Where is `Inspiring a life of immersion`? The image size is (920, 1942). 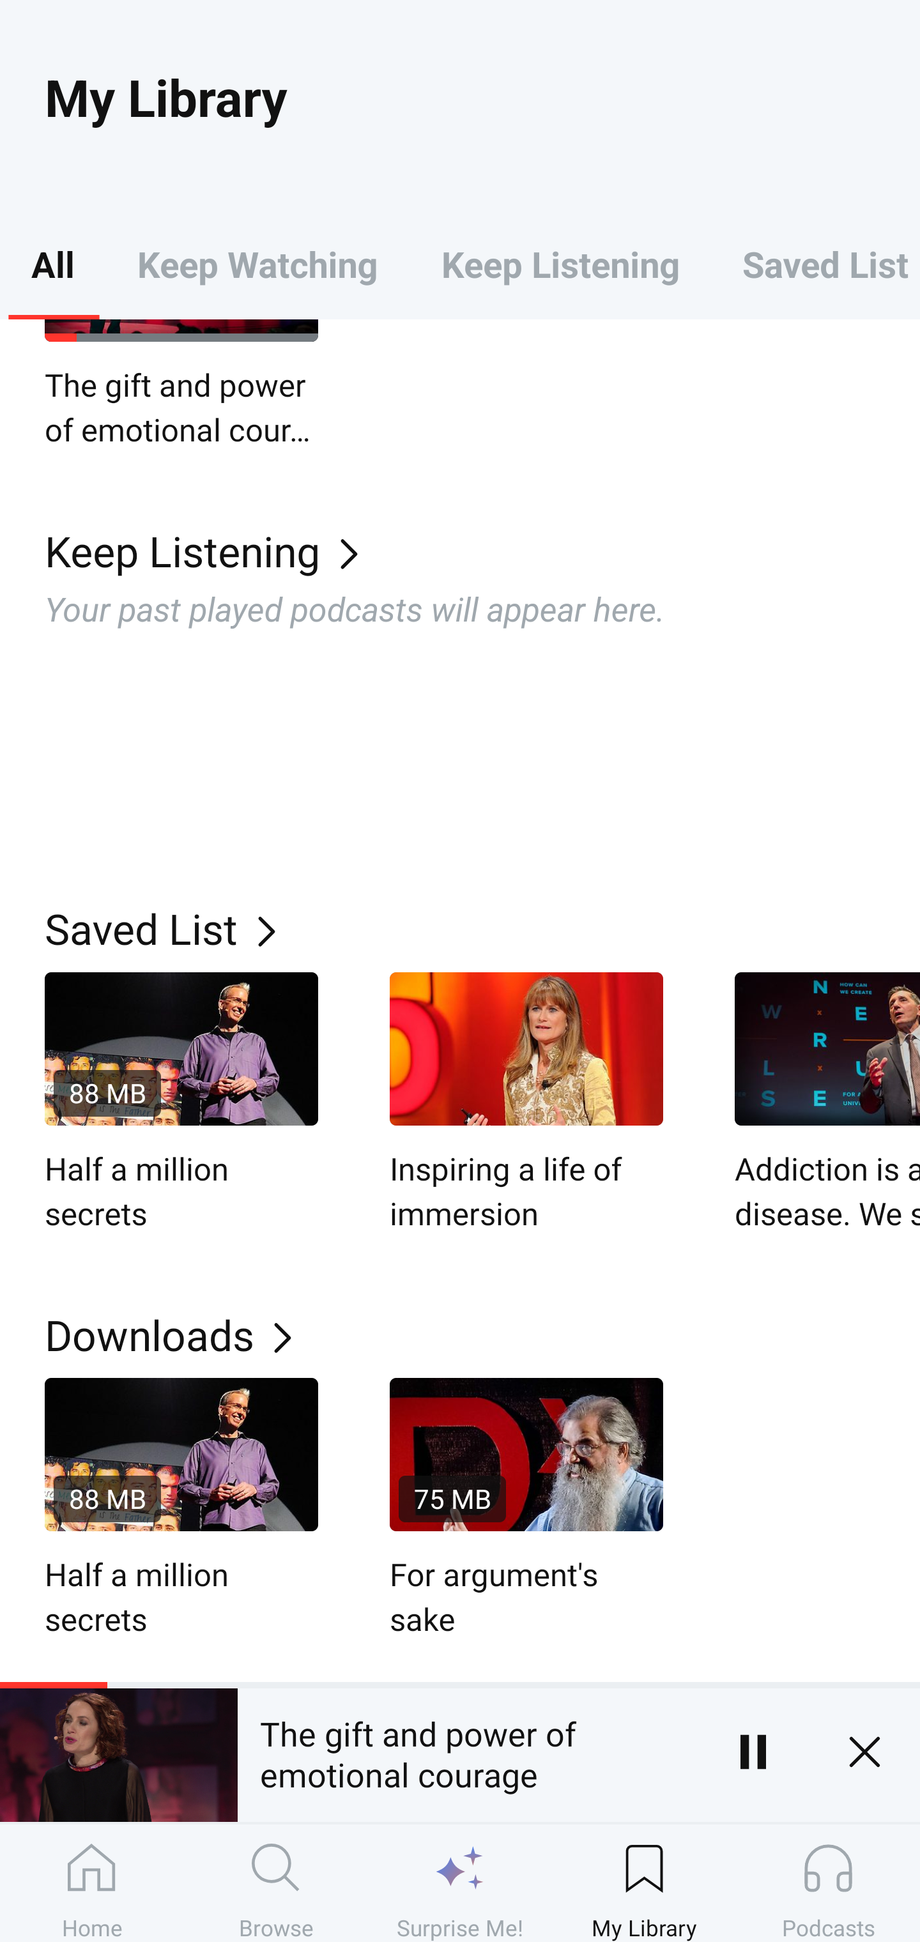 Inspiring a life of immersion is located at coordinates (526, 1104).